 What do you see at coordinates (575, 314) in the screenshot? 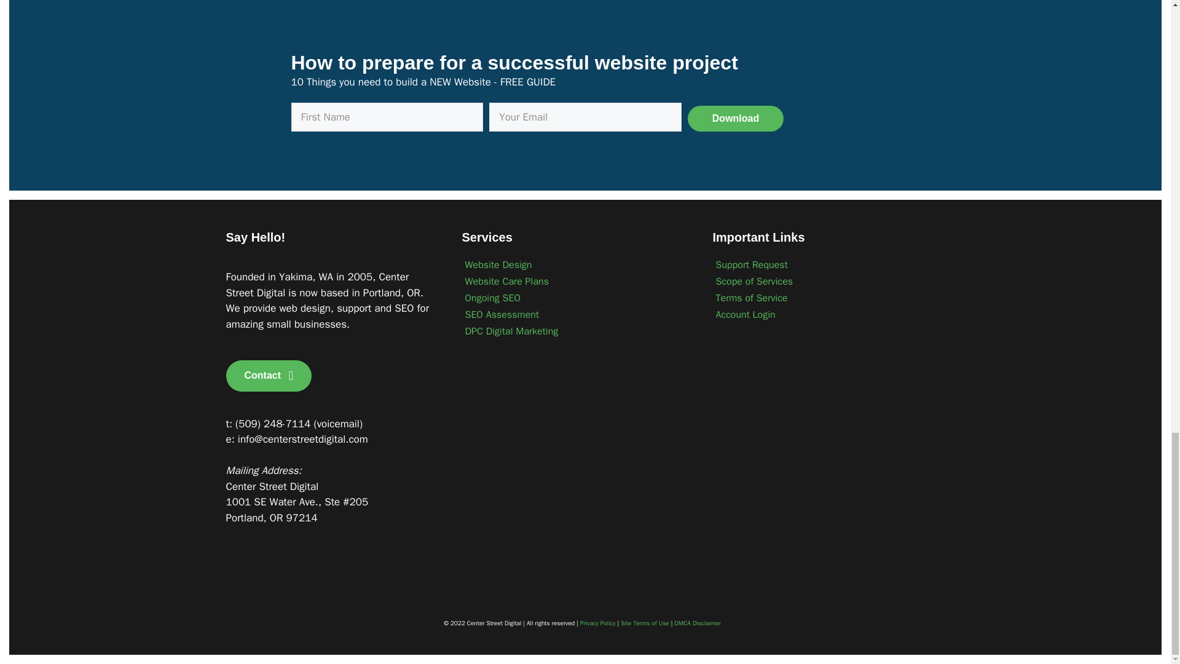
I see `SEO Assessment` at bounding box center [575, 314].